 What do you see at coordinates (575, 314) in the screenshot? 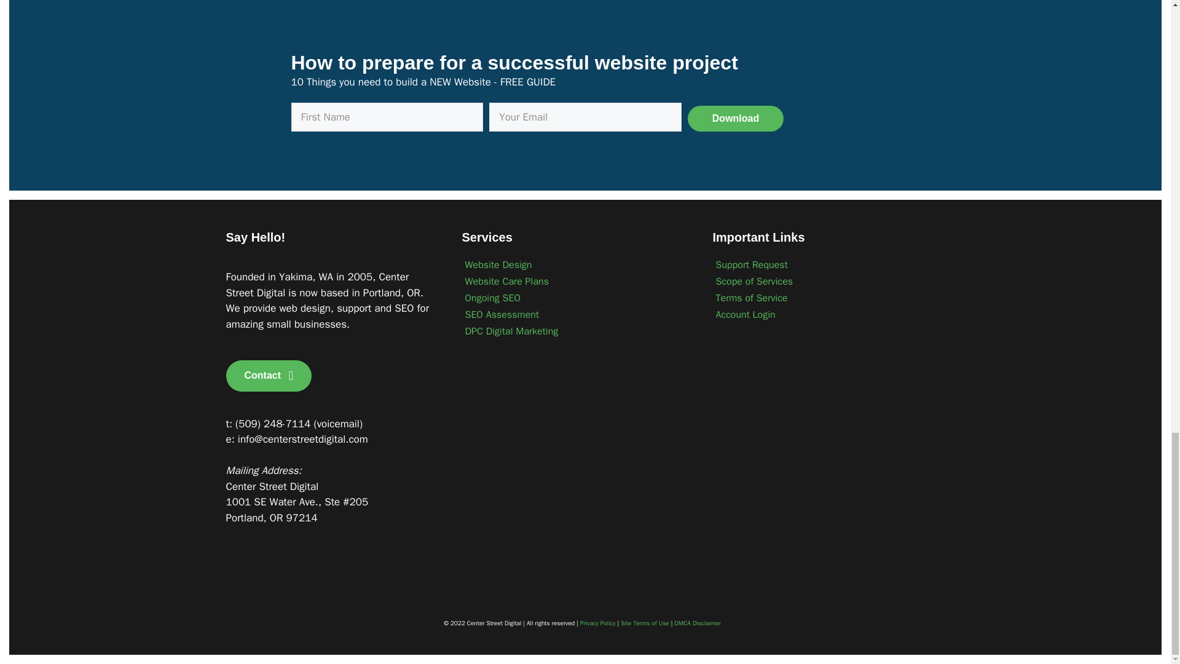
I see `SEO Assessment` at bounding box center [575, 314].